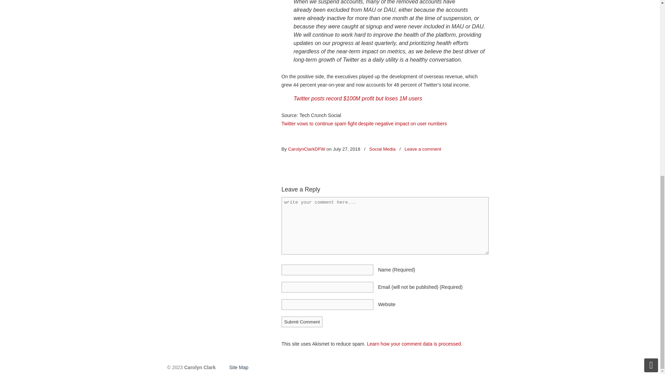 The image size is (665, 374). Describe the element at coordinates (414, 344) in the screenshot. I see `Learn how your comment data is processed` at that location.